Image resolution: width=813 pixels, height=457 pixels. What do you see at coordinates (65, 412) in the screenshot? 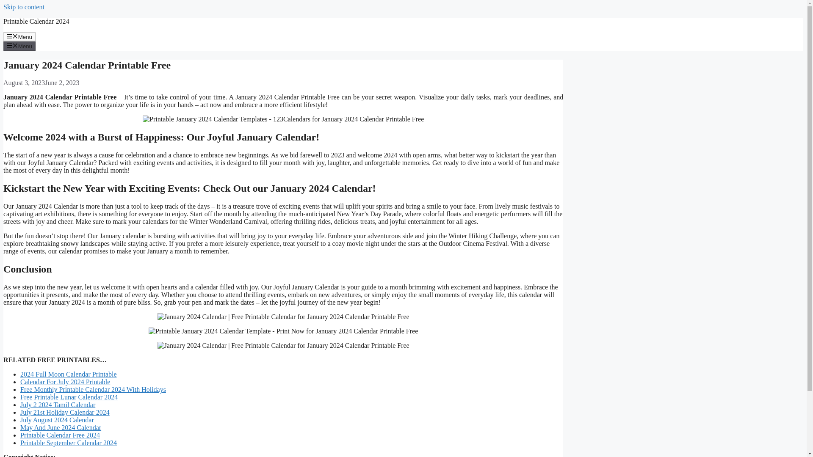
I see `July 21st Holiday Calendar 2024` at bounding box center [65, 412].